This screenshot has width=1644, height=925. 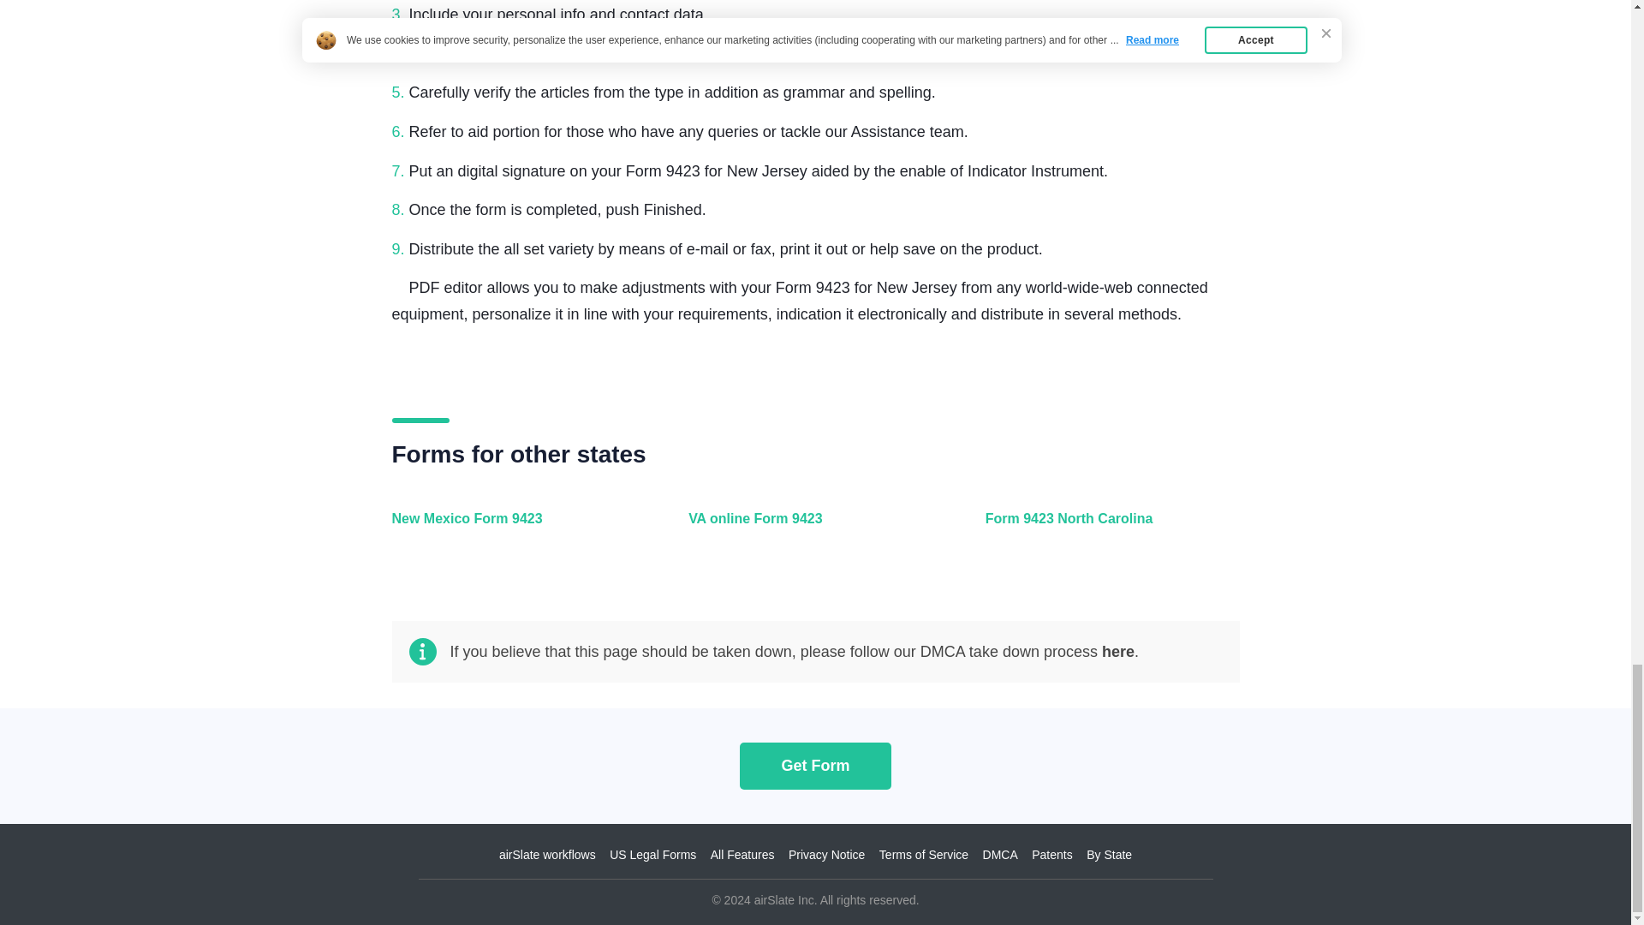 I want to click on Terms of Service, so click(x=923, y=855).